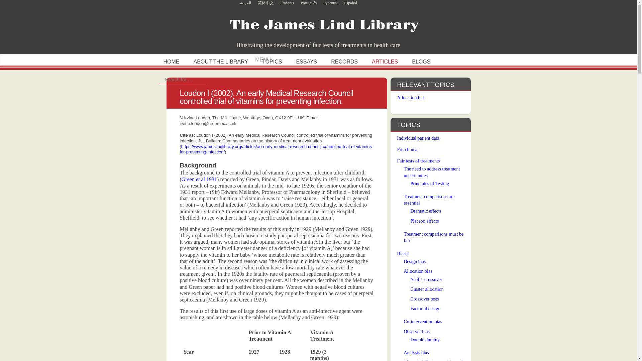 Image resolution: width=642 pixels, height=361 pixels. Describe the element at coordinates (408, 149) in the screenshot. I see `Pre-clinical` at that location.